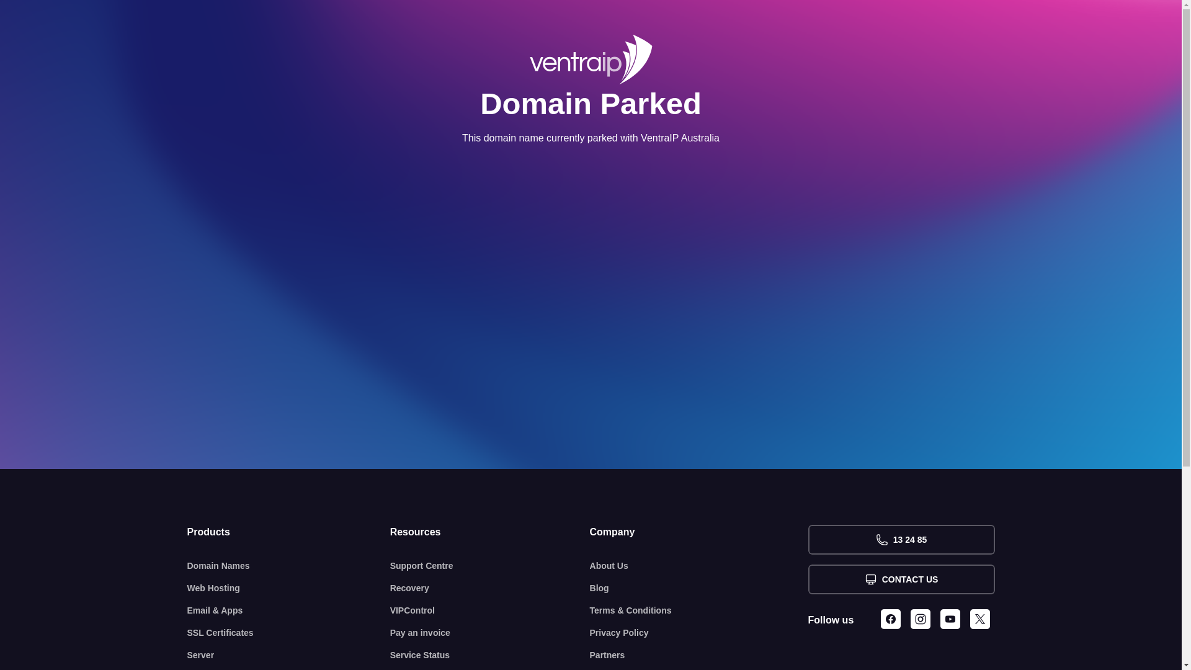  What do you see at coordinates (490, 588) in the screenshot?
I see `Recovery` at bounding box center [490, 588].